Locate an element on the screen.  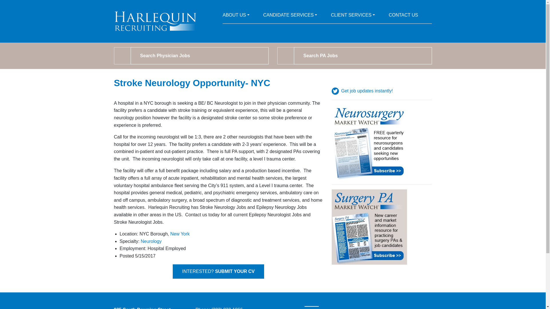
SEARCH is located at coordinates (286, 56).